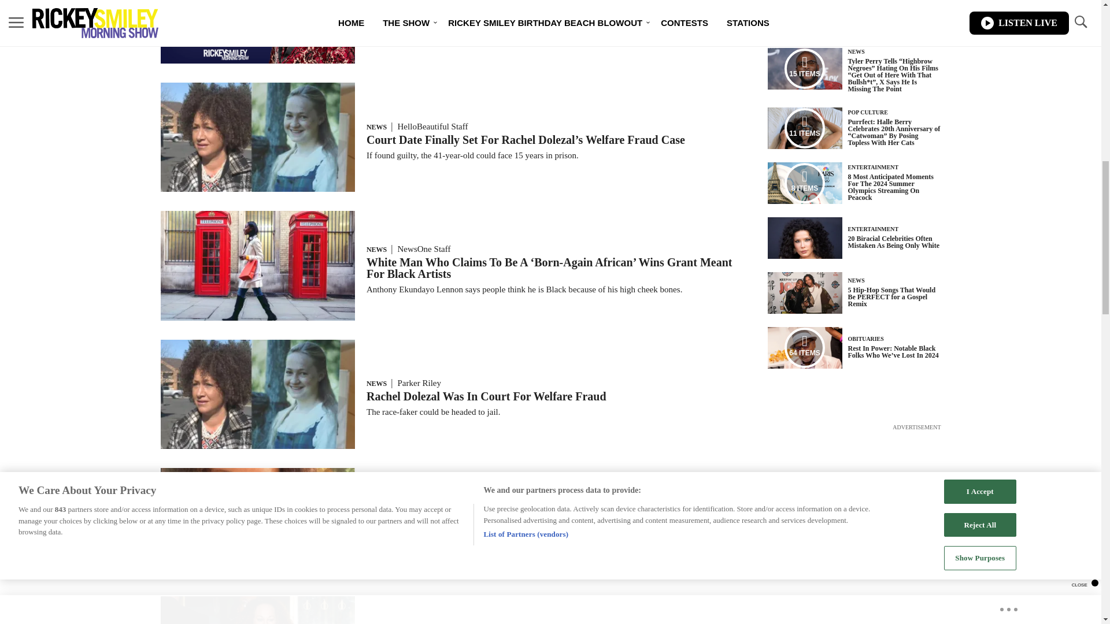 Image resolution: width=1110 pixels, height=624 pixels. I want to click on Media Playlist, so click(805, 348).